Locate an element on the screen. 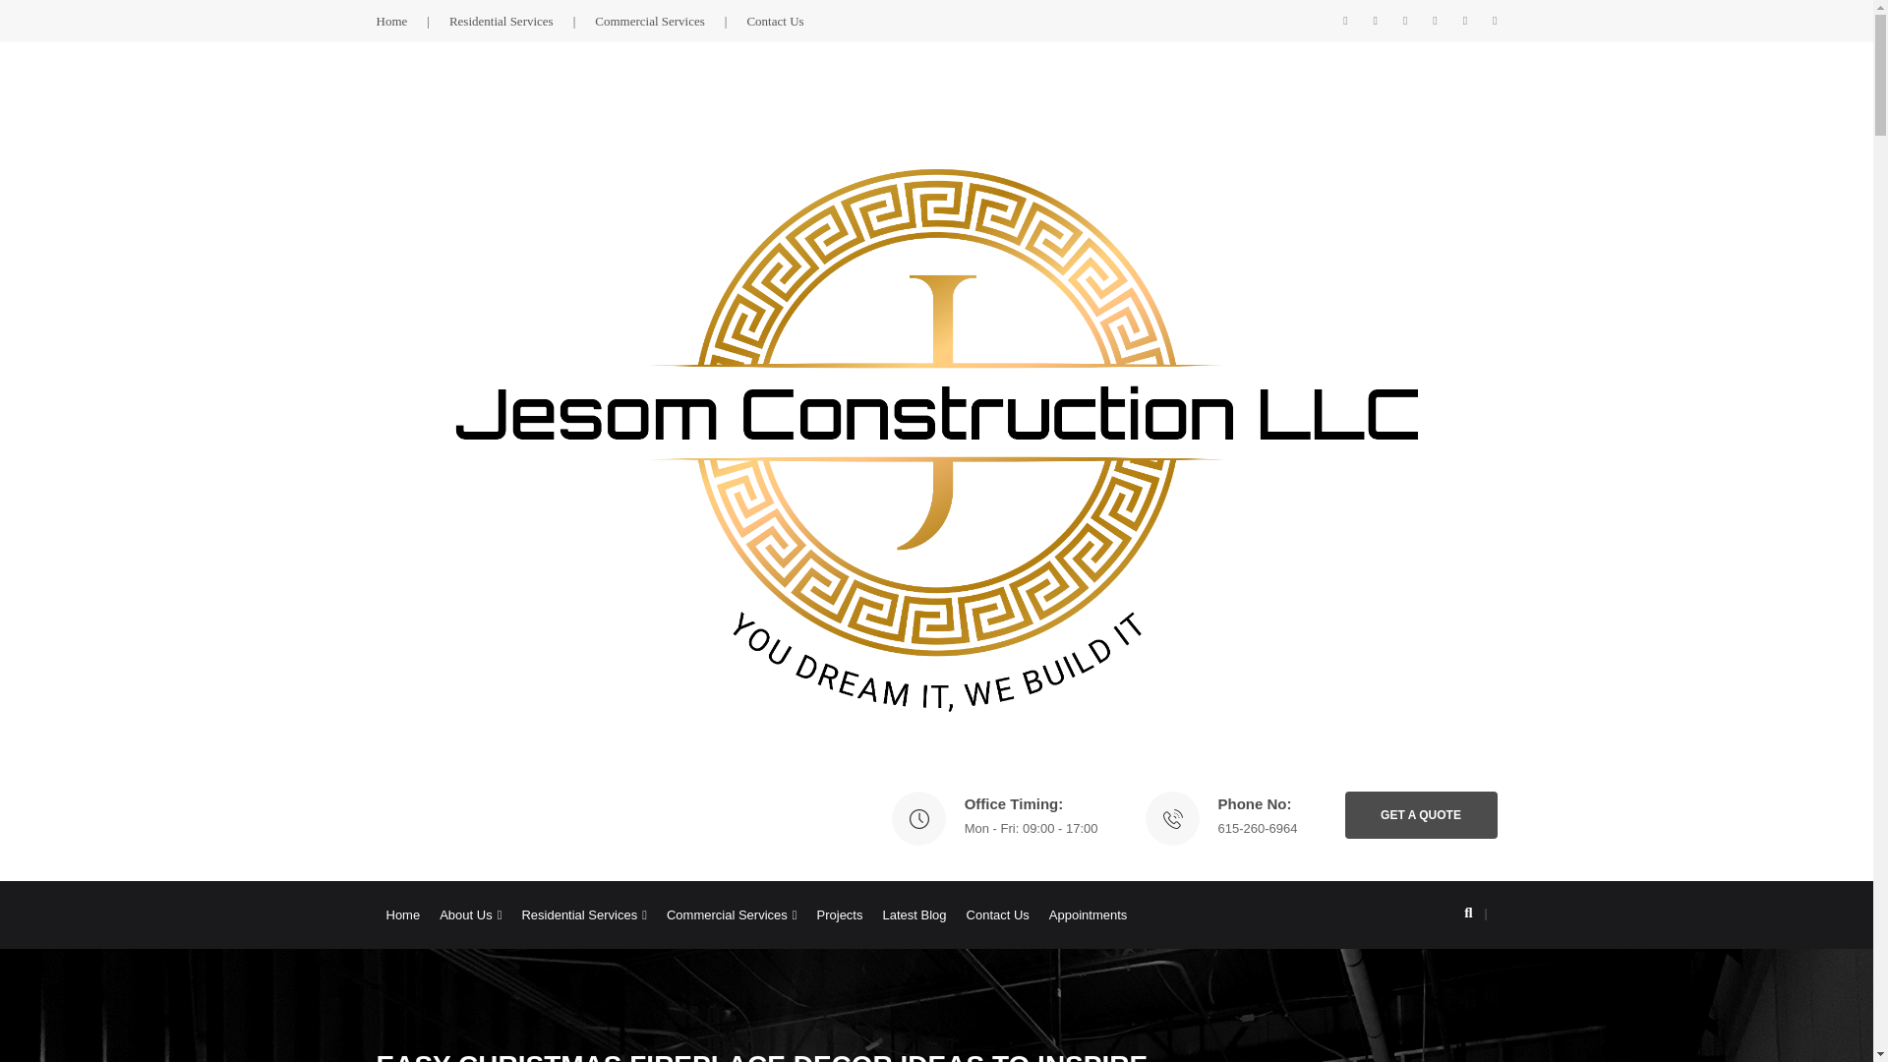 The width and height of the screenshot is (1888, 1062). Commercial Services is located at coordinates (732, 914).